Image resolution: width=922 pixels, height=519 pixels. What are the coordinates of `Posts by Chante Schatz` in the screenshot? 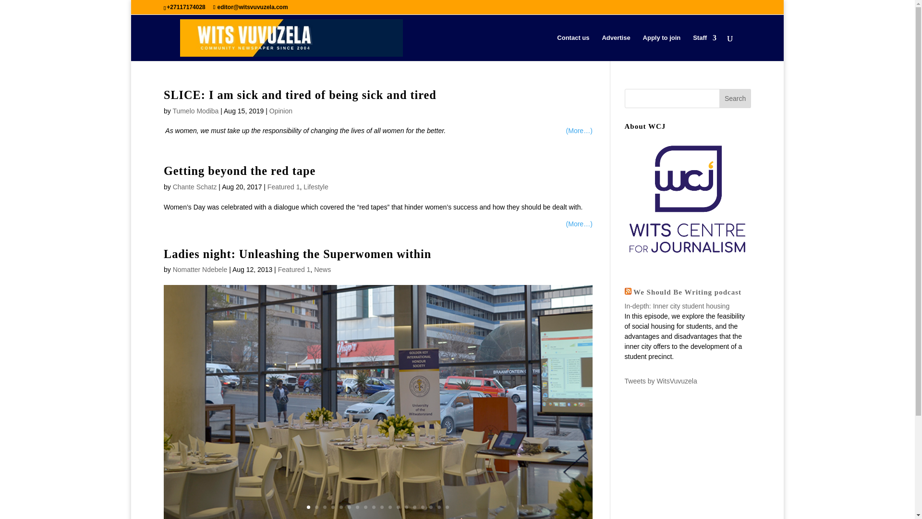 It's located at (195, 187).